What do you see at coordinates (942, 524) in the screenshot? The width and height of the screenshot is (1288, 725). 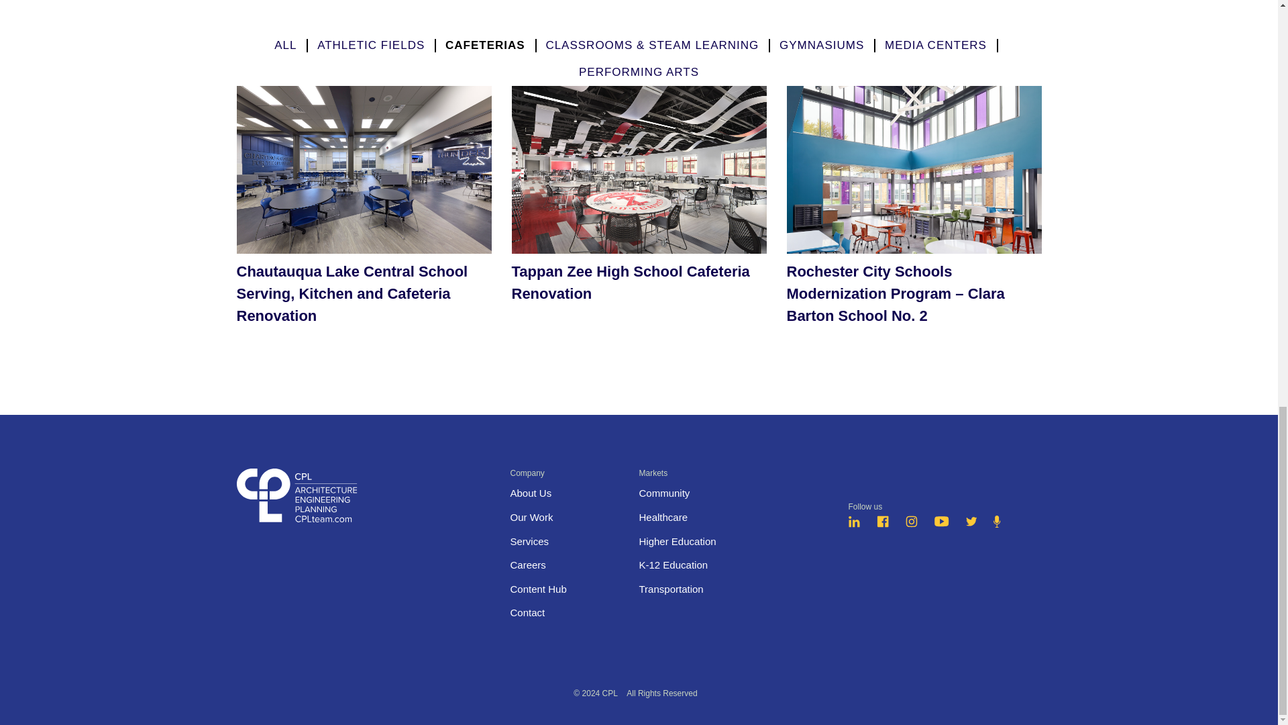 I see `YouTube` at bounding box center [942, 524].